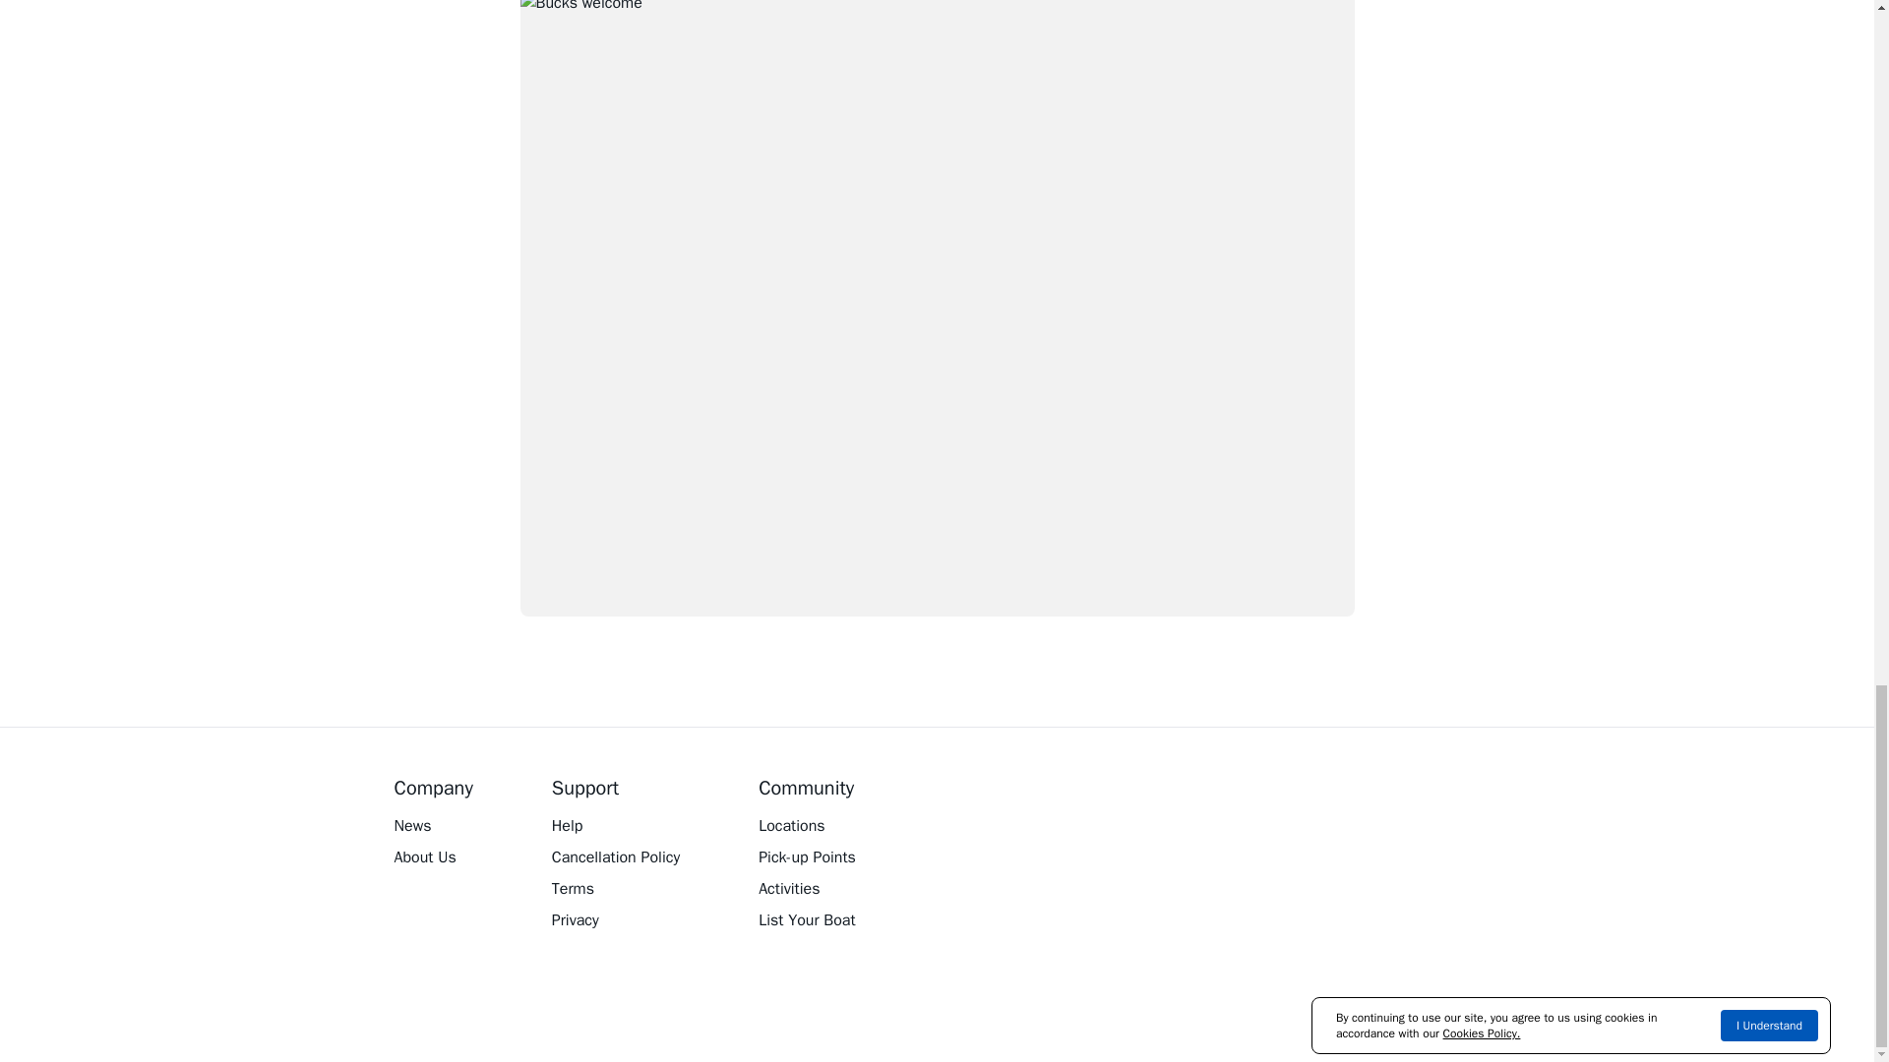 The image size is (1889, 1062). I want to click on Help, so click(616, 826).